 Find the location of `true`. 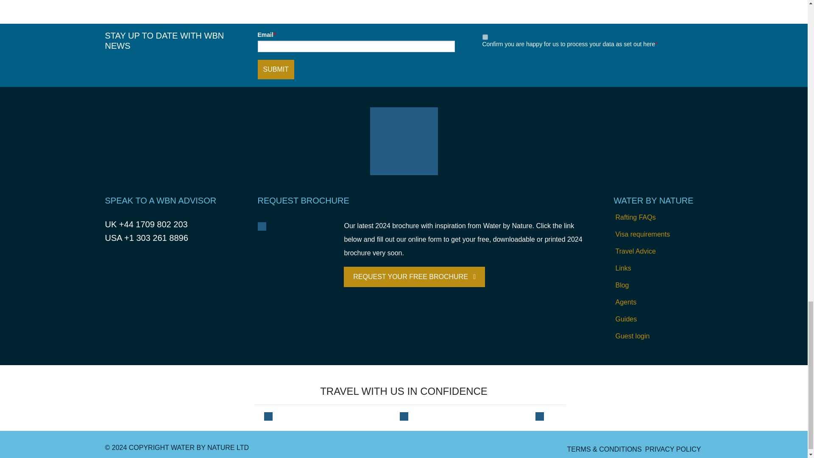

true is located at coordinates (485, 37).